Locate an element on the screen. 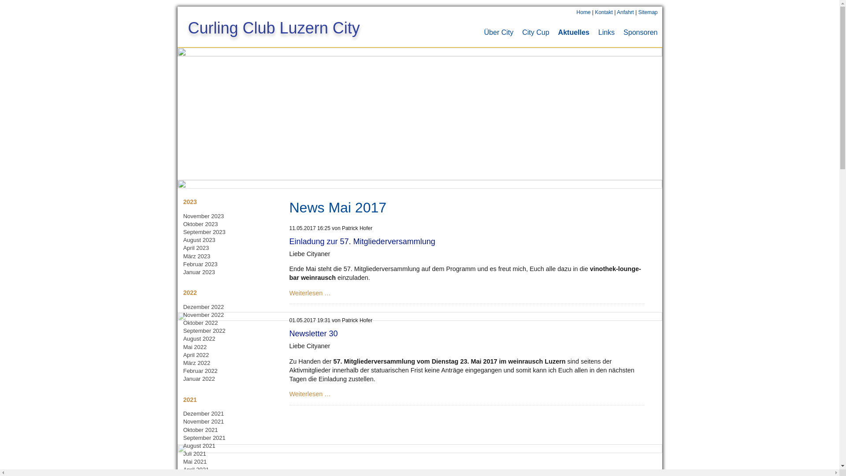  Januar 2022 is located at coordinates (199, 379).